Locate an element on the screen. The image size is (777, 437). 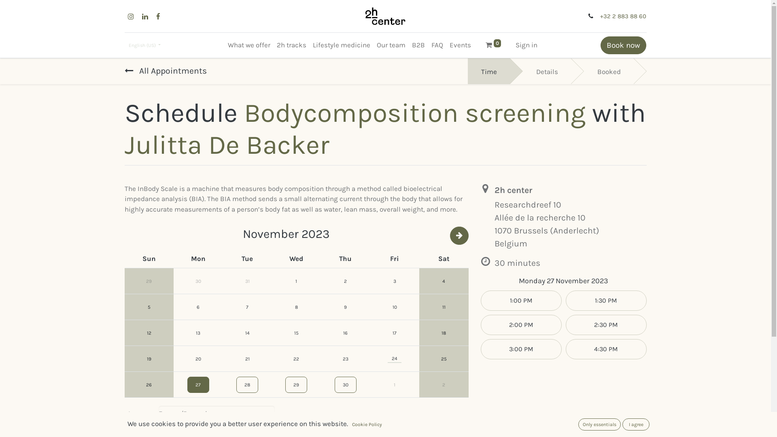
1:30 PM is located at coordinates (606, 301).